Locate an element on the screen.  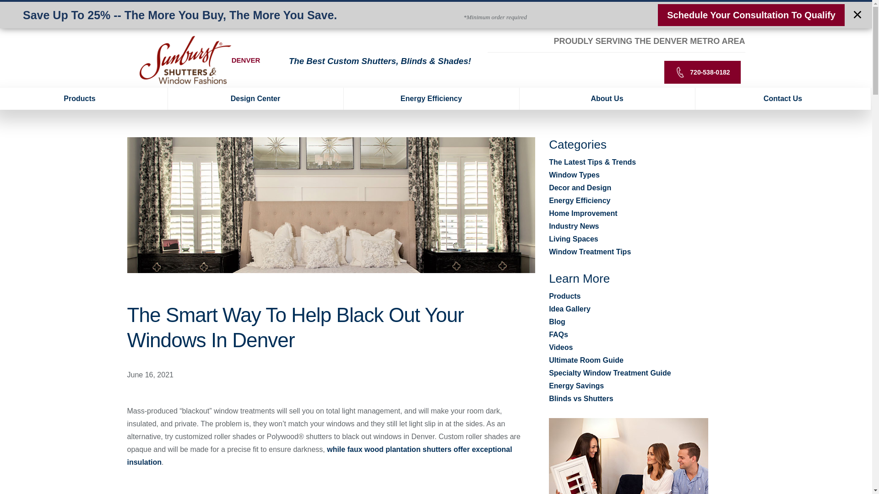
Sunburst Shutters Denver Home is located at coordinates (185, 60).